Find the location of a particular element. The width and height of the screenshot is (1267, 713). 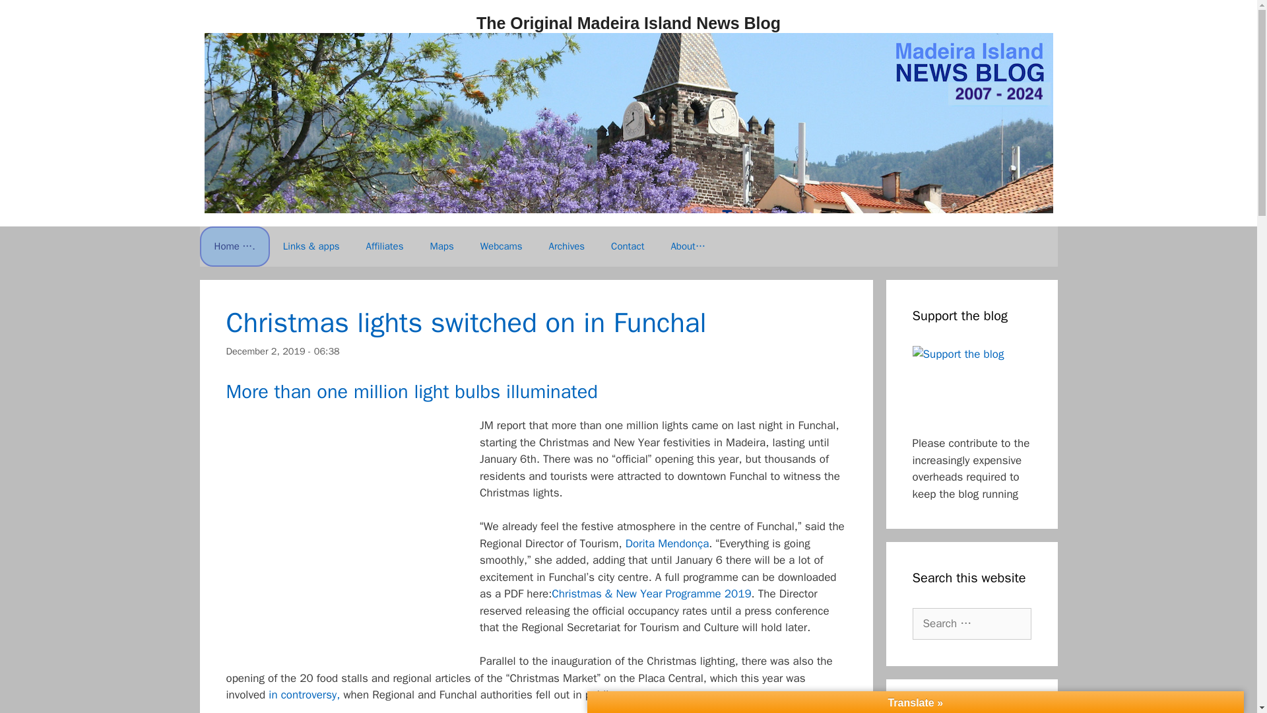

The Original Madeira Island News Blog is located at coordinates (628, 22).